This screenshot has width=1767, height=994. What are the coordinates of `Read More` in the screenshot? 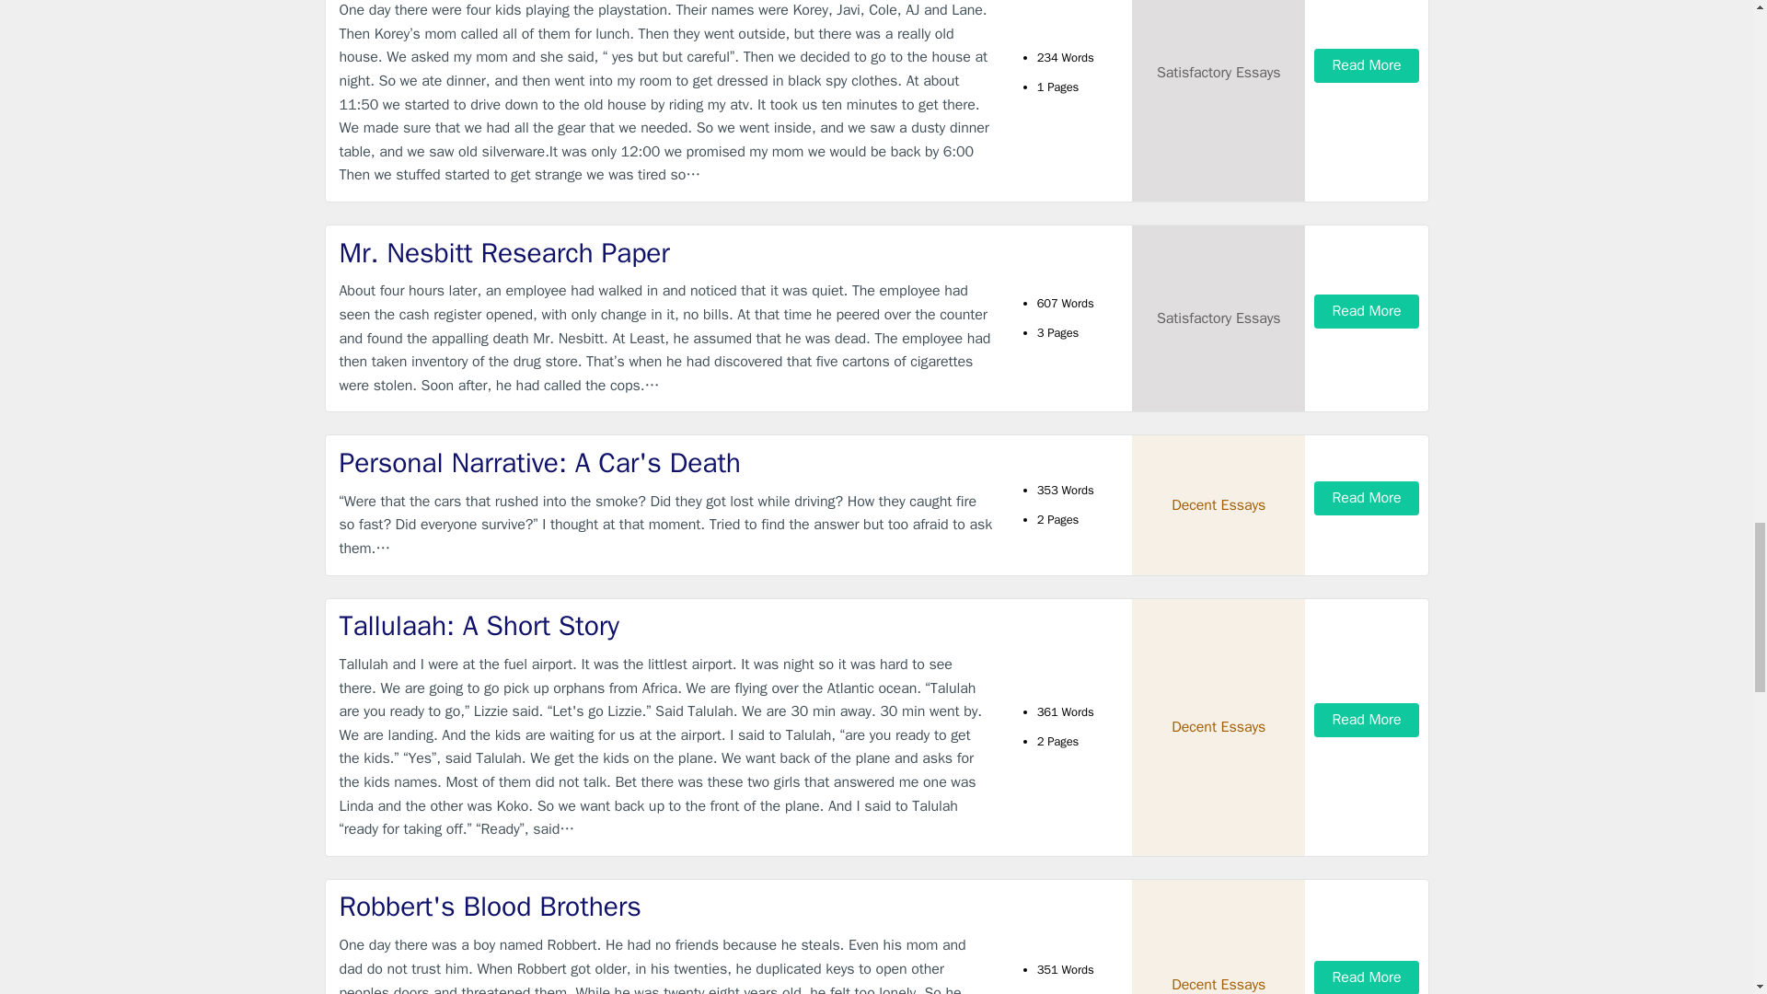 It's located at (1366, 64).